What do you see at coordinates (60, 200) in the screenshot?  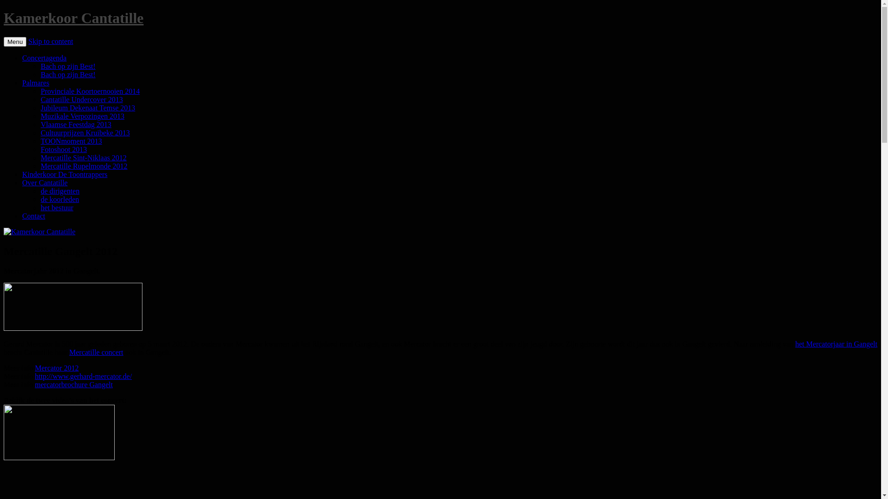 I see `de koorleden` at bounding box center [60, 200].